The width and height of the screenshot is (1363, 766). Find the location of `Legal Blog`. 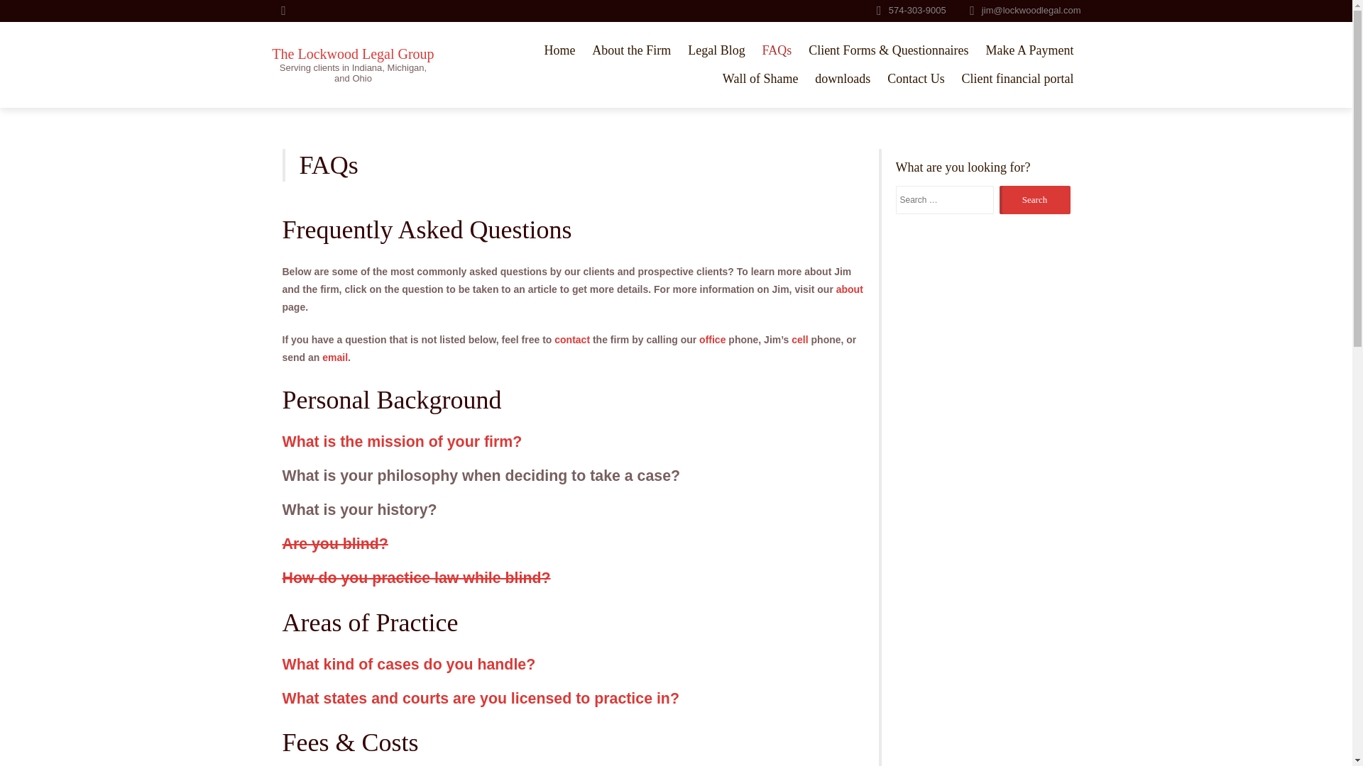

Legal Blog is located at coordinates (716, 50).